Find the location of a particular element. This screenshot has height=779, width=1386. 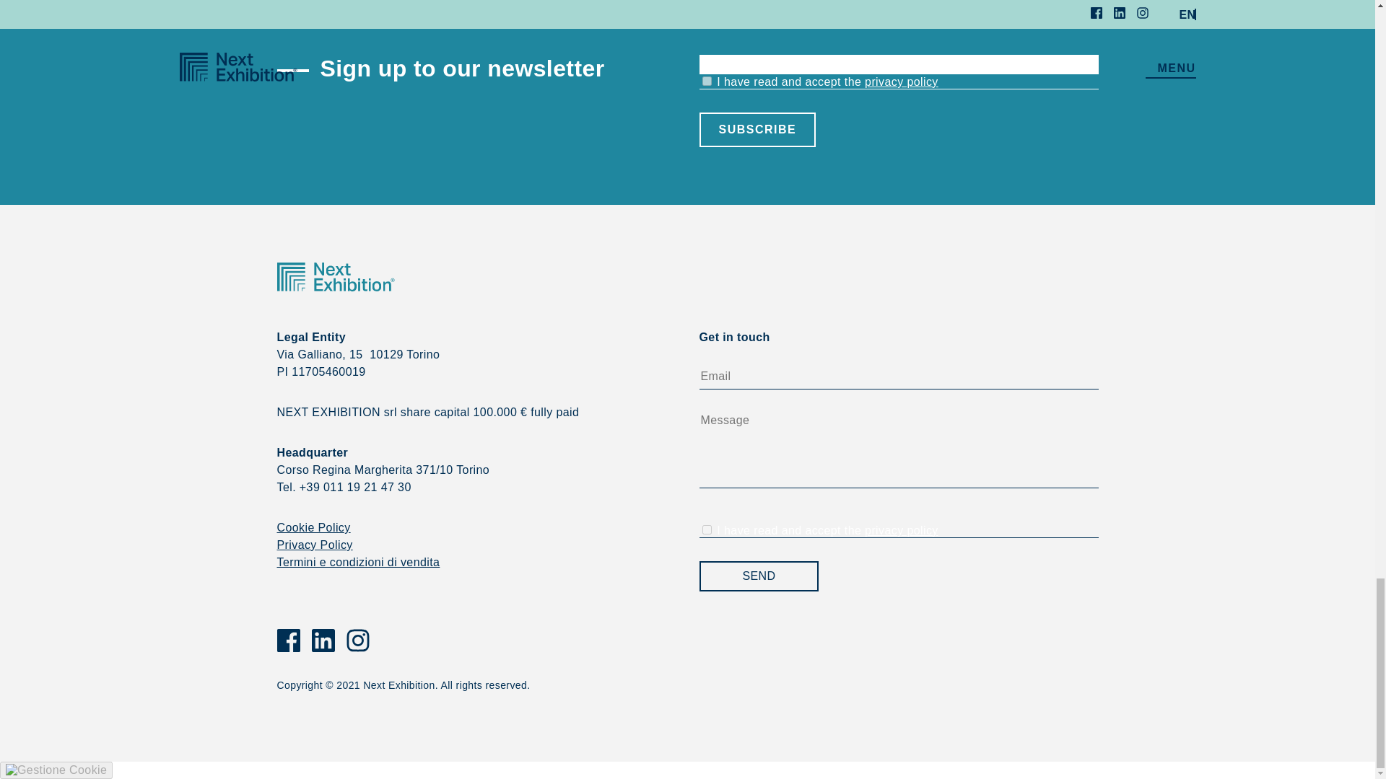

Termini e condizioni di vendita is located at coordinates (359, 563).